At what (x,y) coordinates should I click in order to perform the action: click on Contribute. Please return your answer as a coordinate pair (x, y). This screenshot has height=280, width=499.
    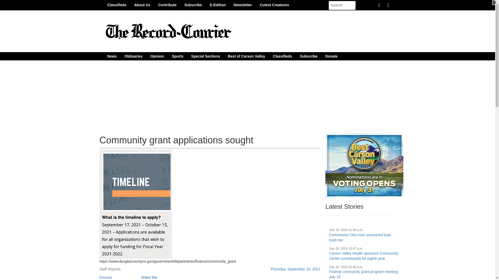
    Looking at the image, I should click on (167, 5).